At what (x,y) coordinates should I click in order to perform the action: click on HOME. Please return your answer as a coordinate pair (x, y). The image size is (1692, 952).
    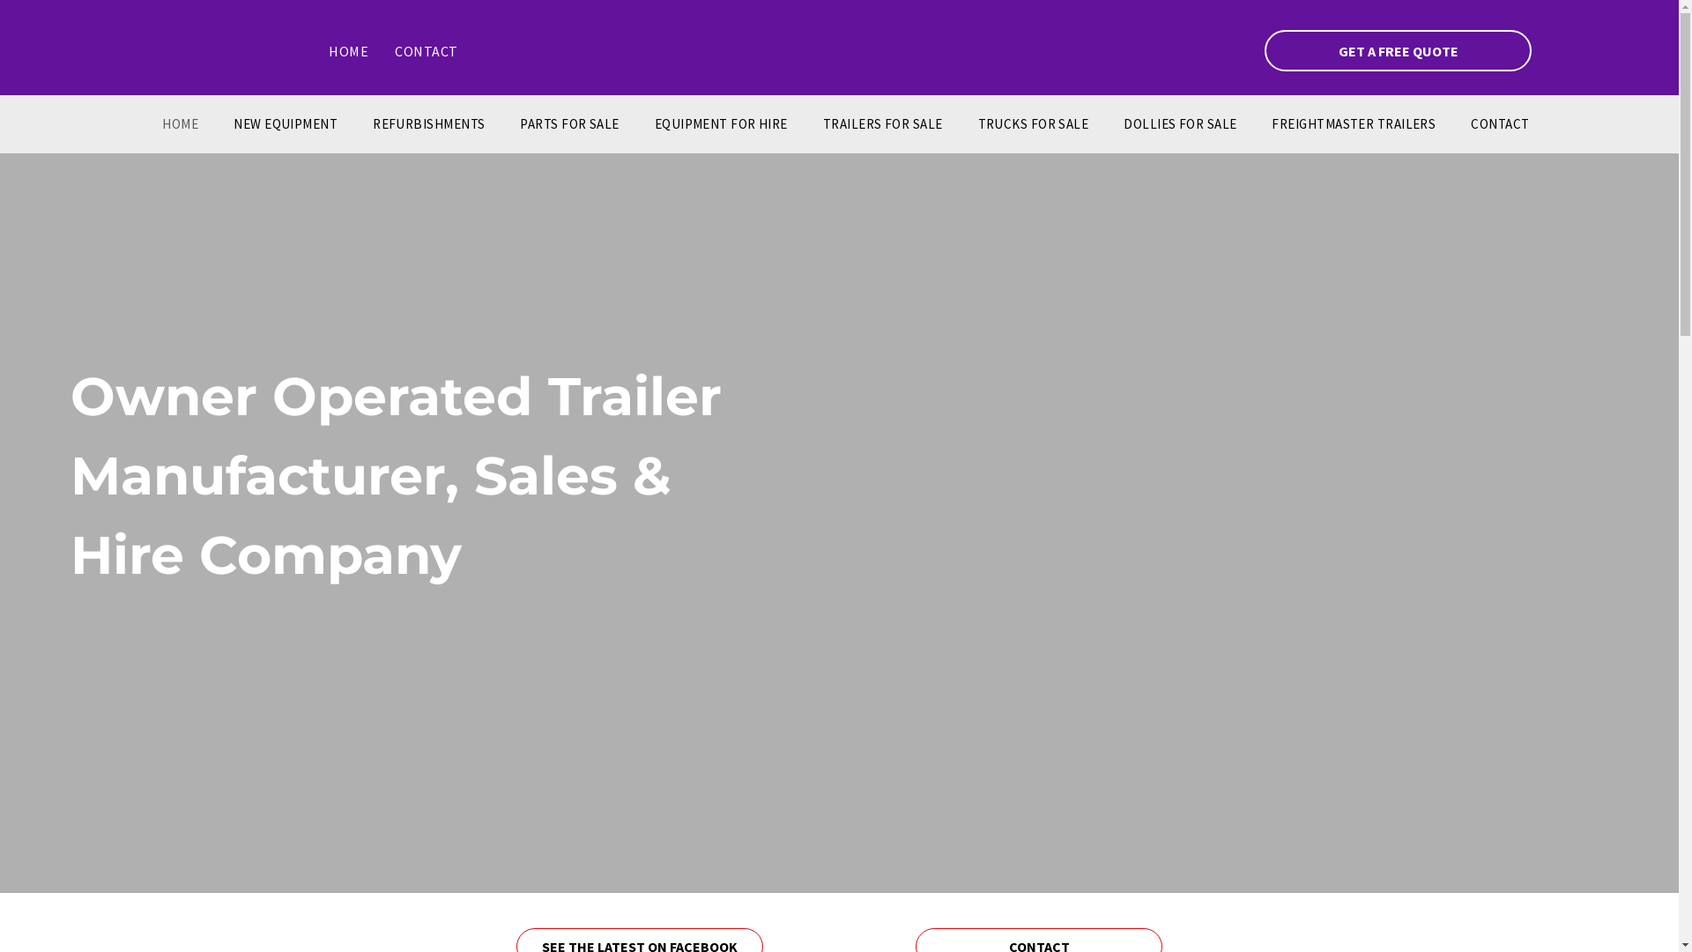
    Looking at the image, I should click on (180, 125).